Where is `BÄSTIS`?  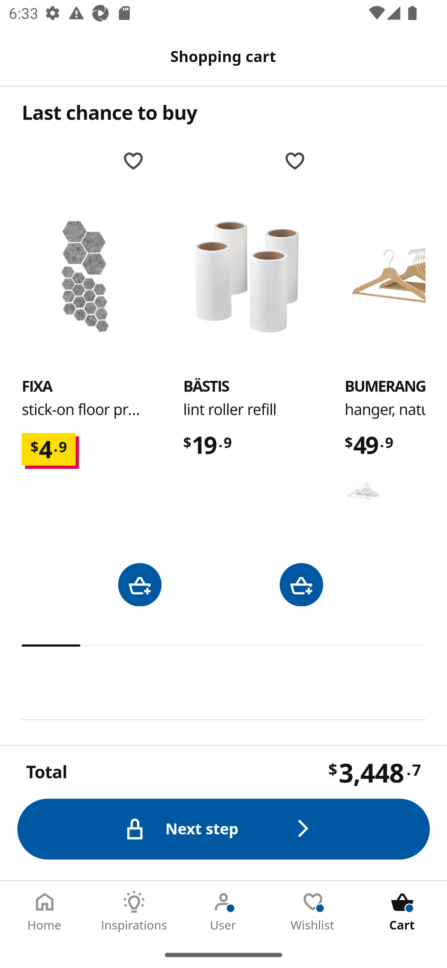 BÄSTIS is located at coordinates (205, 387).